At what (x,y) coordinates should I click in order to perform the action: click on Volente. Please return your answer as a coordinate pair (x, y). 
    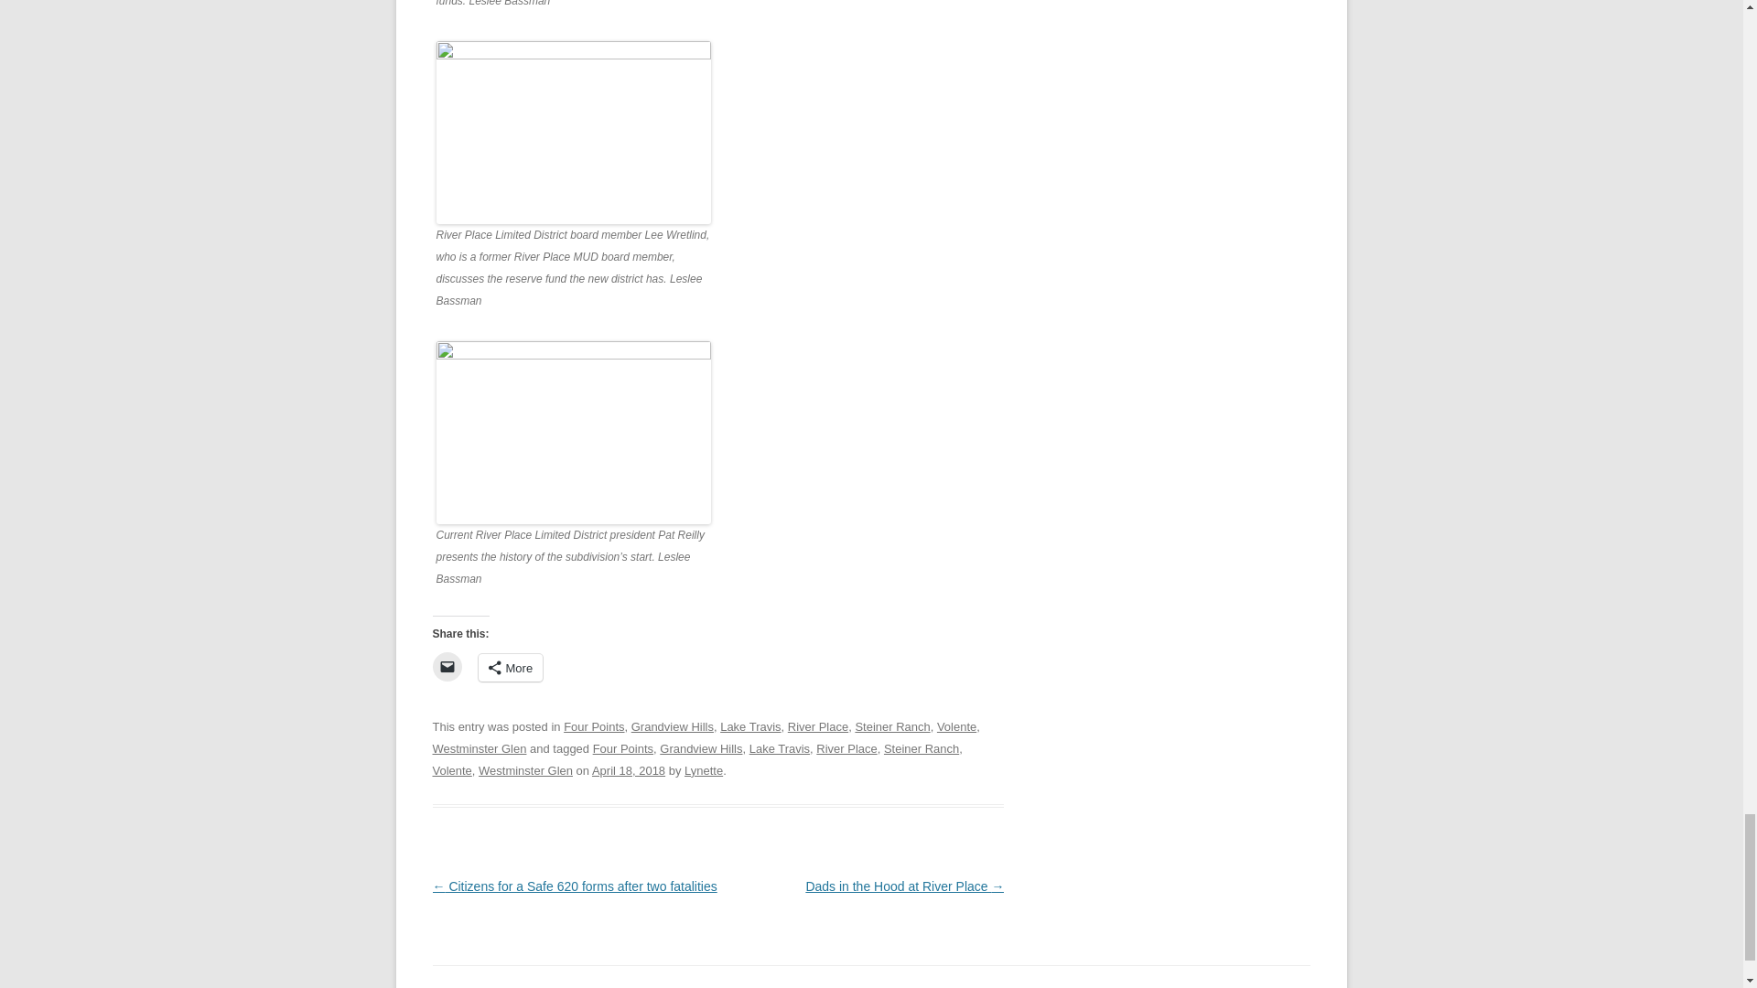
    Looking at the image, I should click on (451, 770).